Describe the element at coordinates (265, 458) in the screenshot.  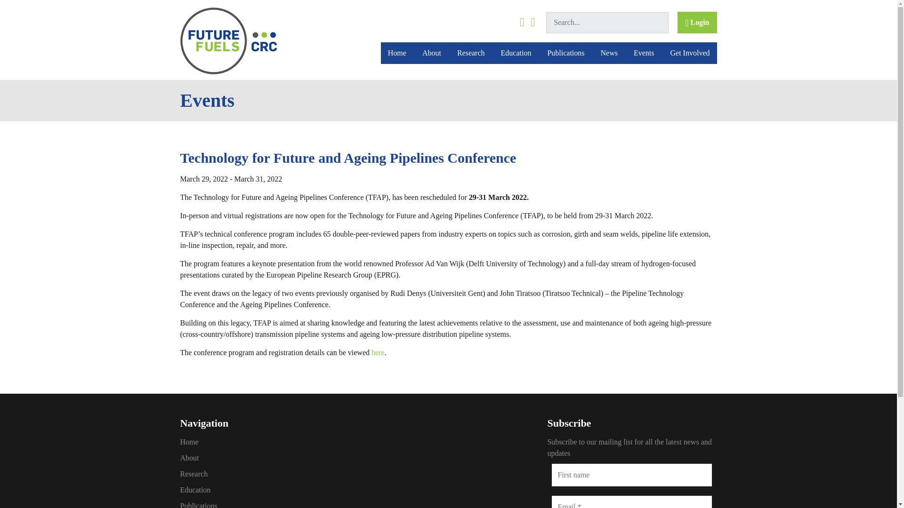
I see `About` at that location.